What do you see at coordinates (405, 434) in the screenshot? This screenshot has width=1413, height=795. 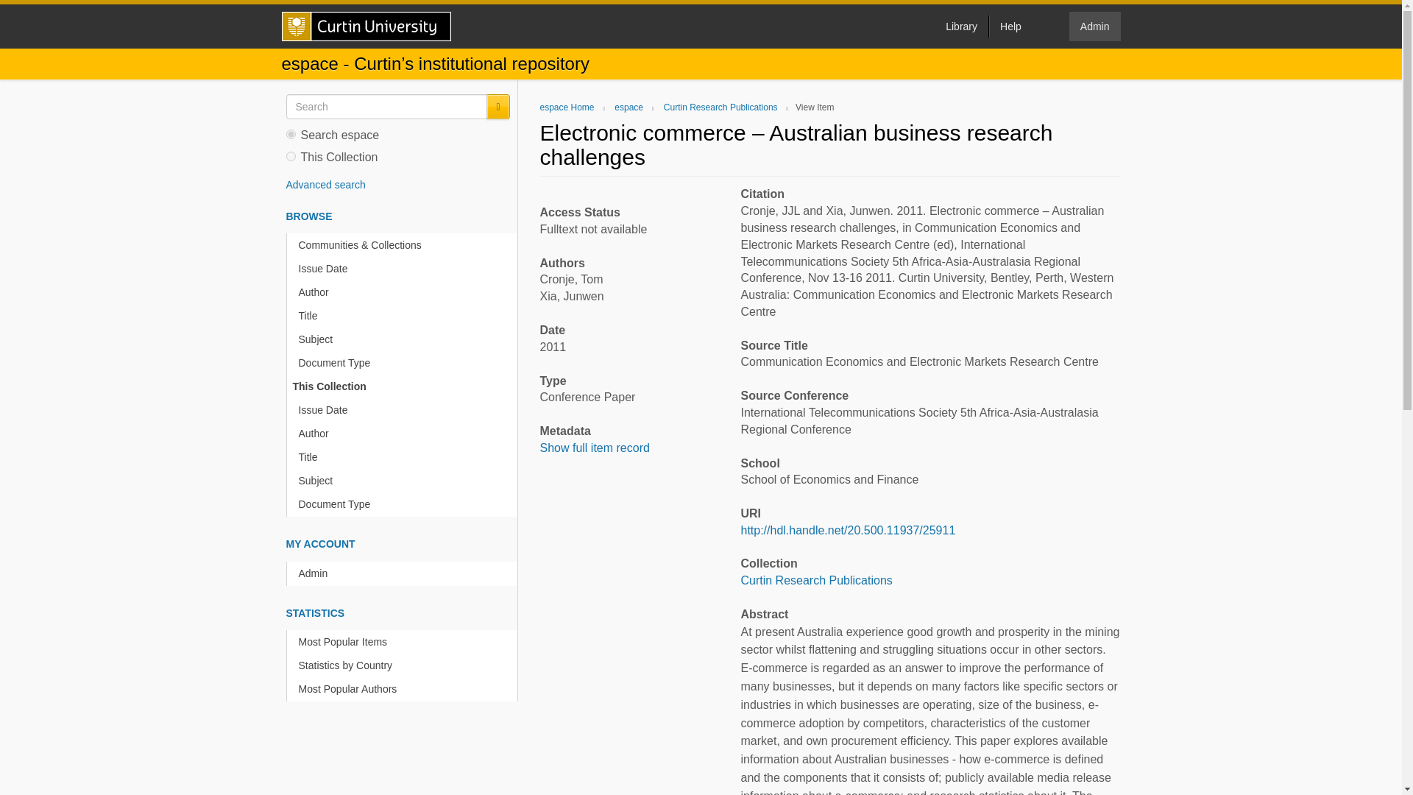 I see `Author` at bounding box center [405, 434].